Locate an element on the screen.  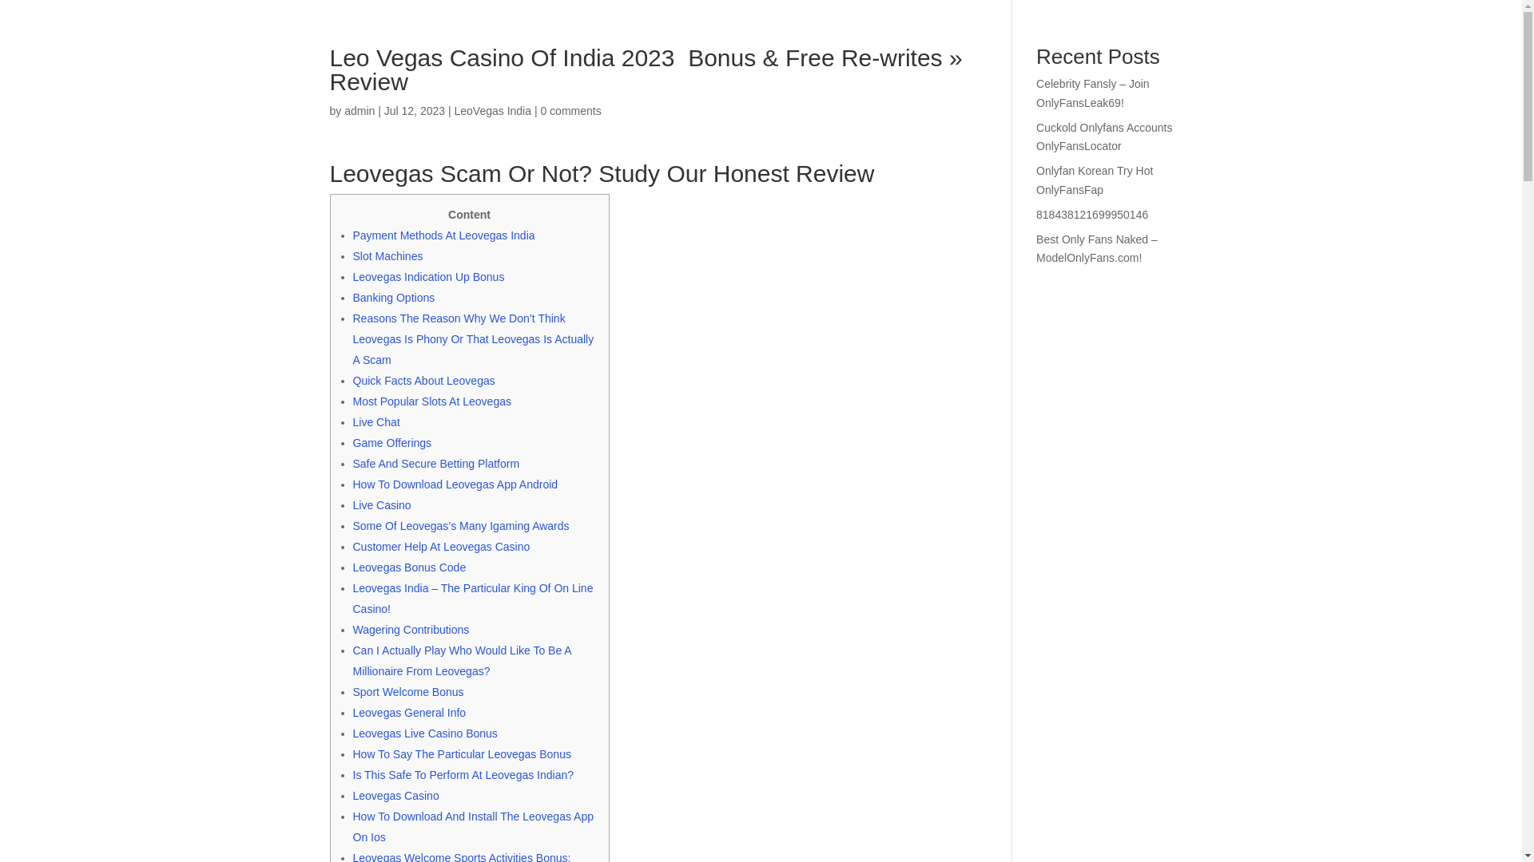
Leovegas Indication Up Bonus is located at coordinates (428, 277).